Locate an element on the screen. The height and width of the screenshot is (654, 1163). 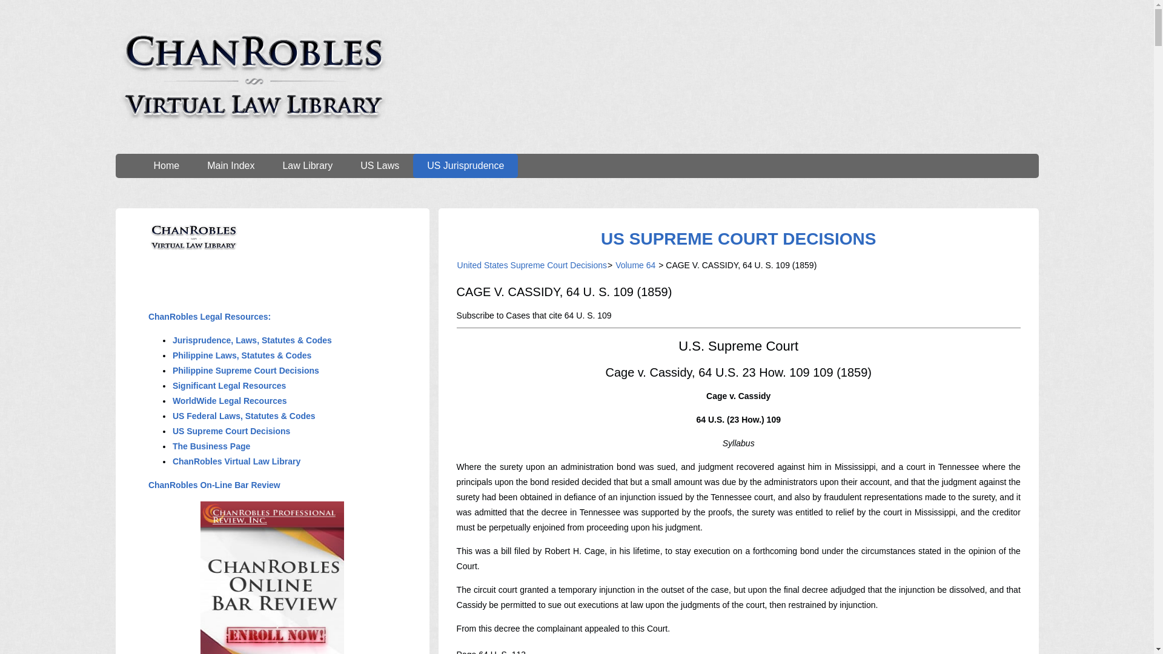
Main Index is located at coordinates (230, 165).